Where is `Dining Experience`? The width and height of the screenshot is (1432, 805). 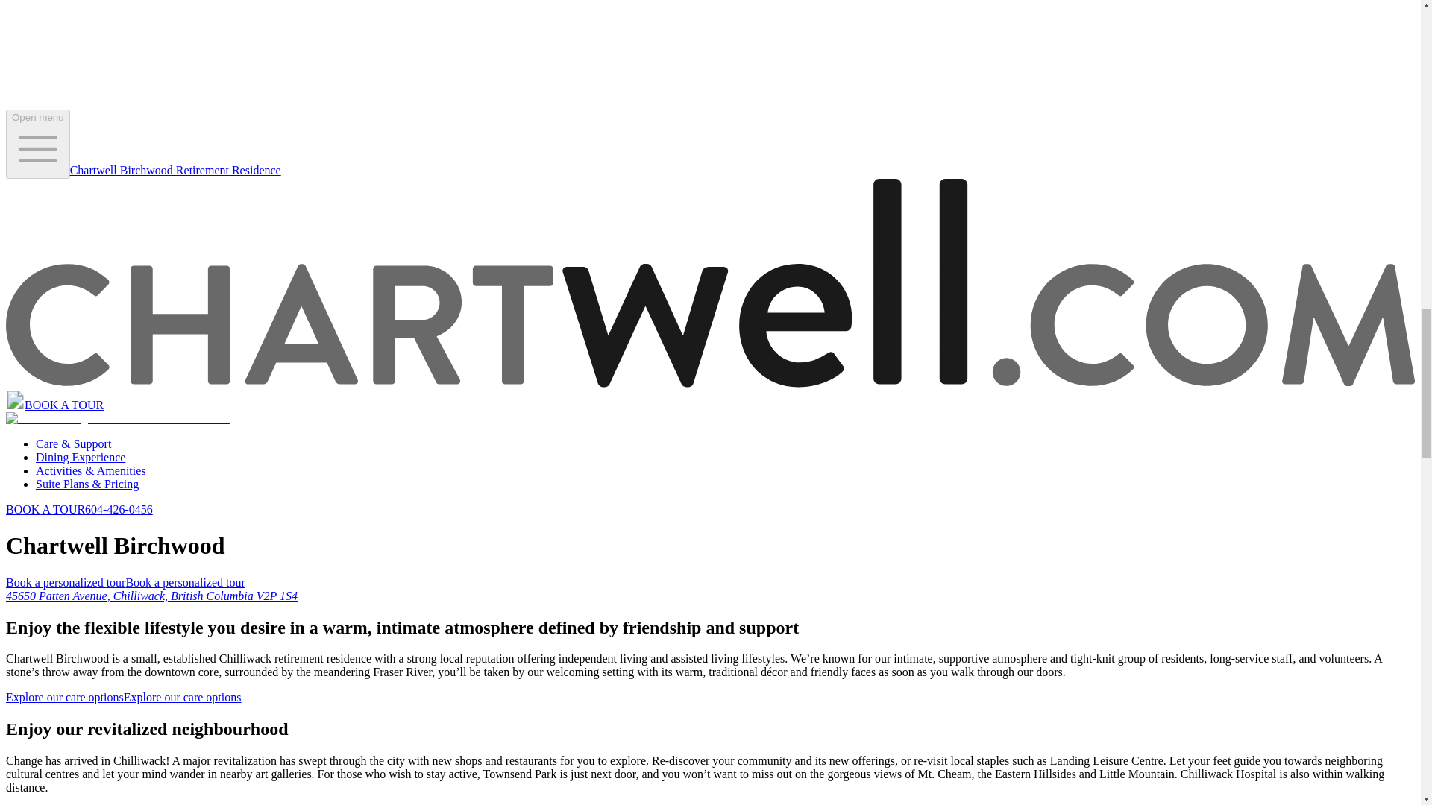 Dining Experience is located at coordinates (81, 457).